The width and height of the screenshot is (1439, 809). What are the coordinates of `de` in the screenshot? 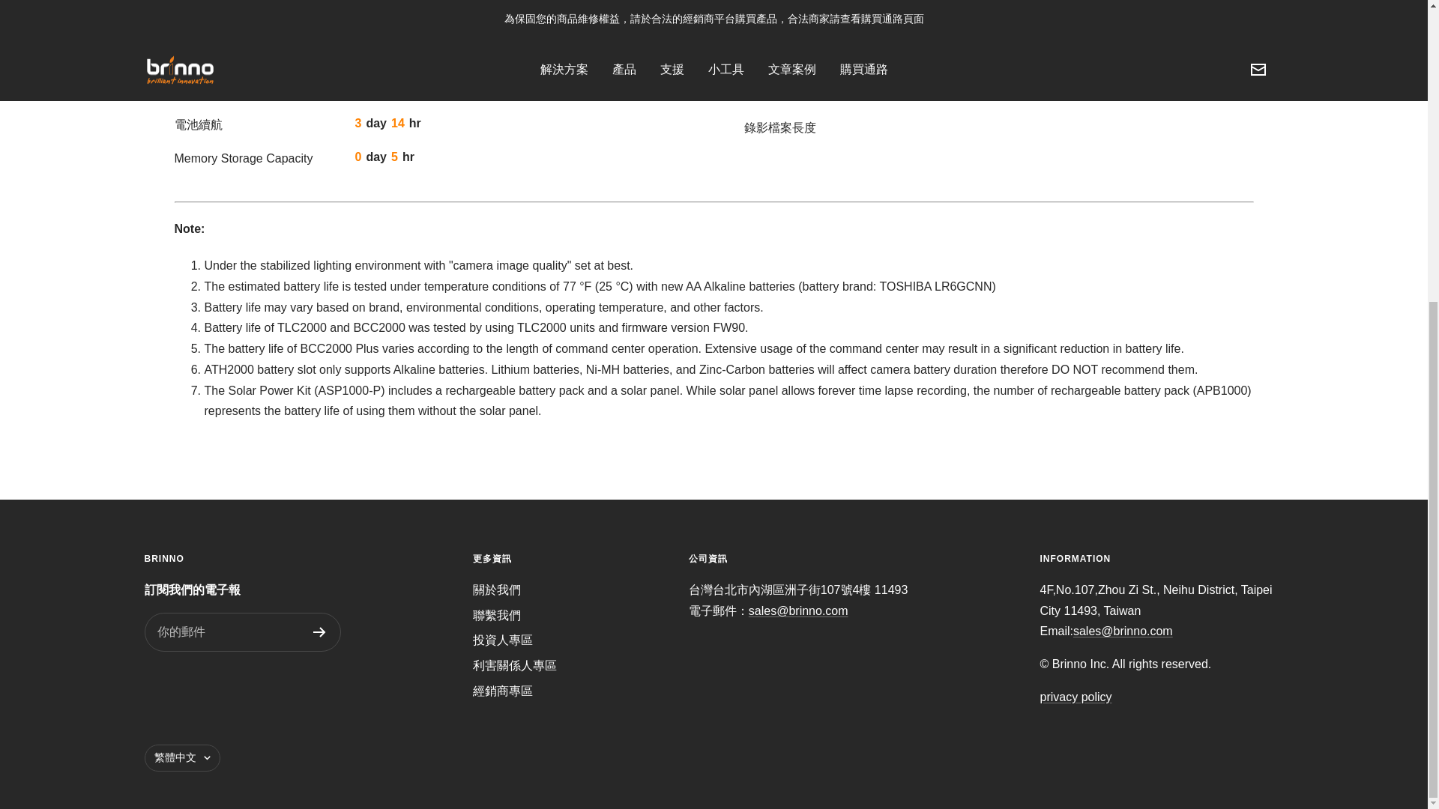 It's located at (187, 692).